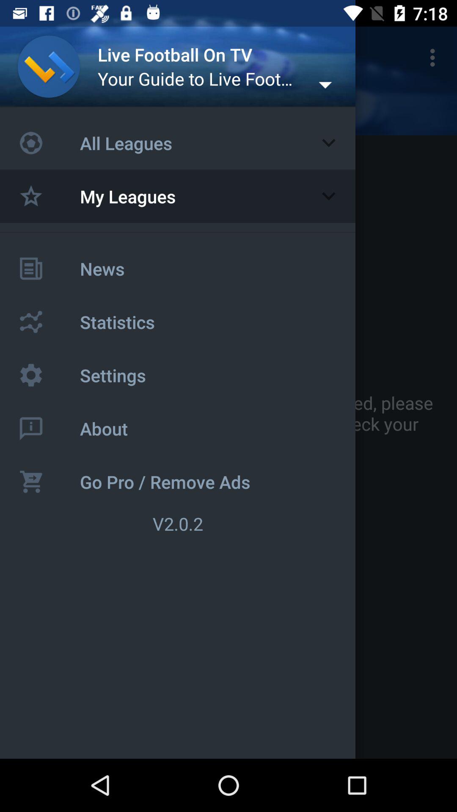 This screenshot has width=457, height=812. I want to click on open item to the left of the live football on icon, so click(31, 58).